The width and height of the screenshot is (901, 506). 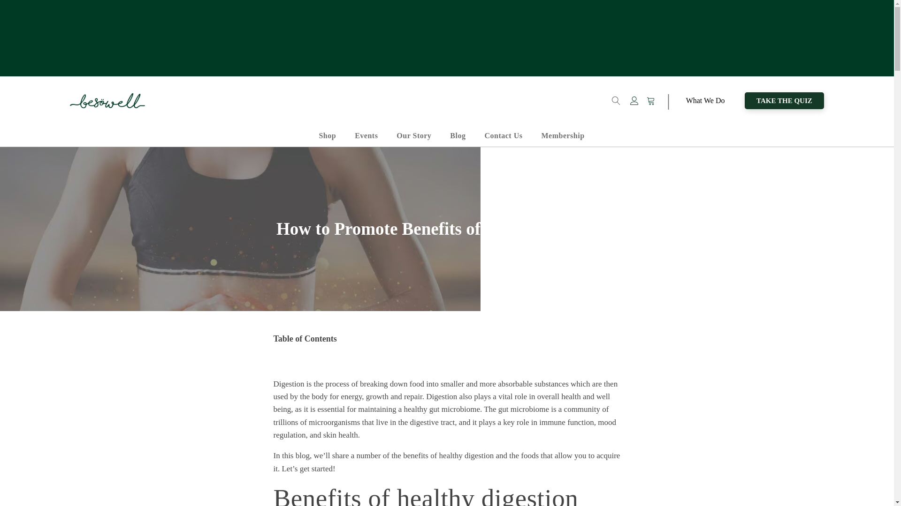 What do you see at coordinates (366, 136) in the screenshot?
I see `Events` at bounding box center [366, 136].